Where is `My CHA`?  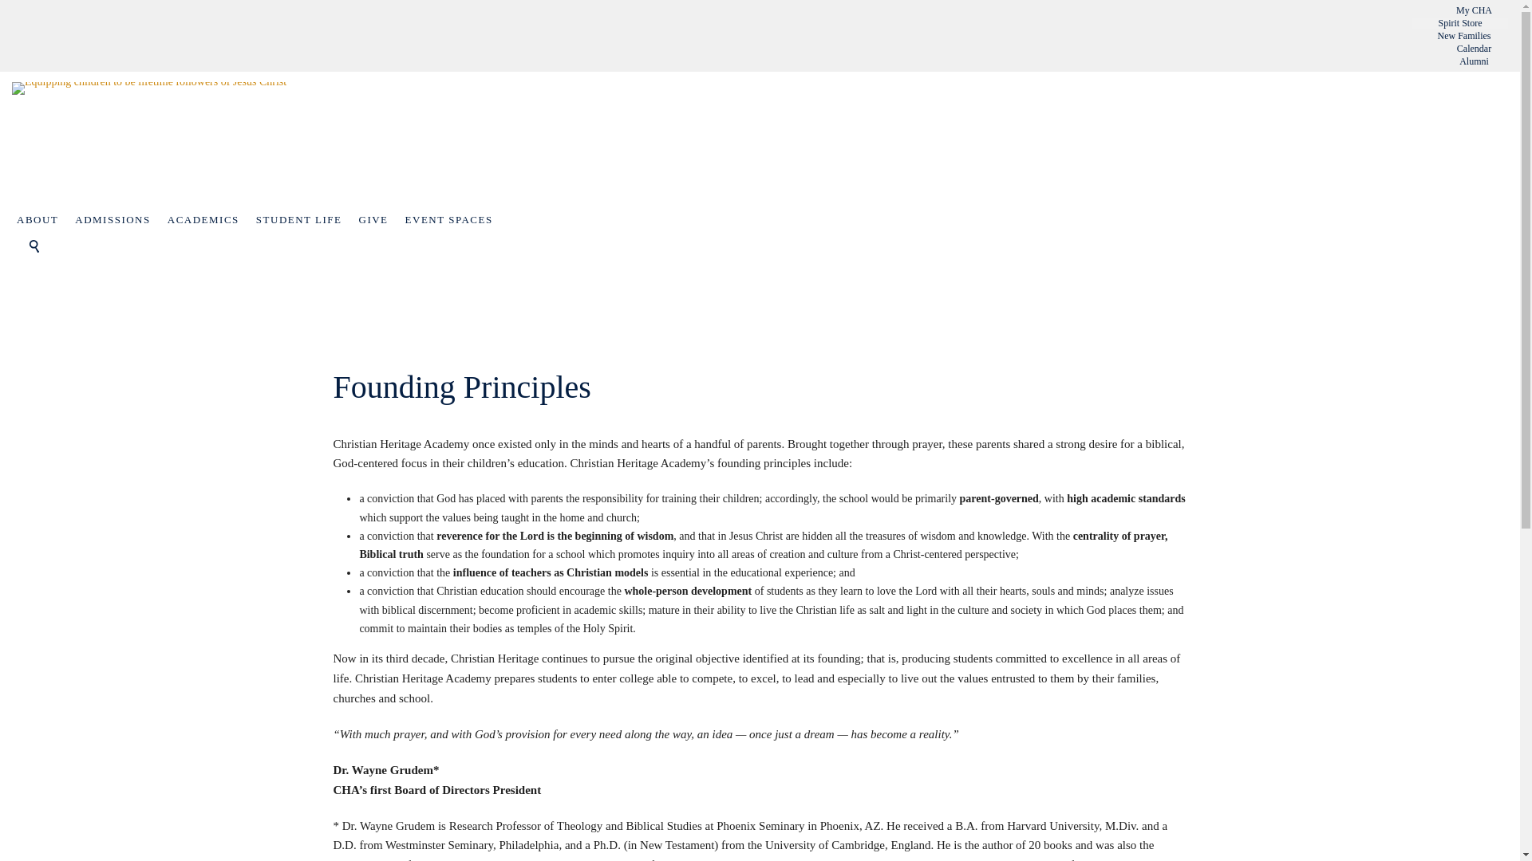 My CHA is located at coordinates (1473, 10).